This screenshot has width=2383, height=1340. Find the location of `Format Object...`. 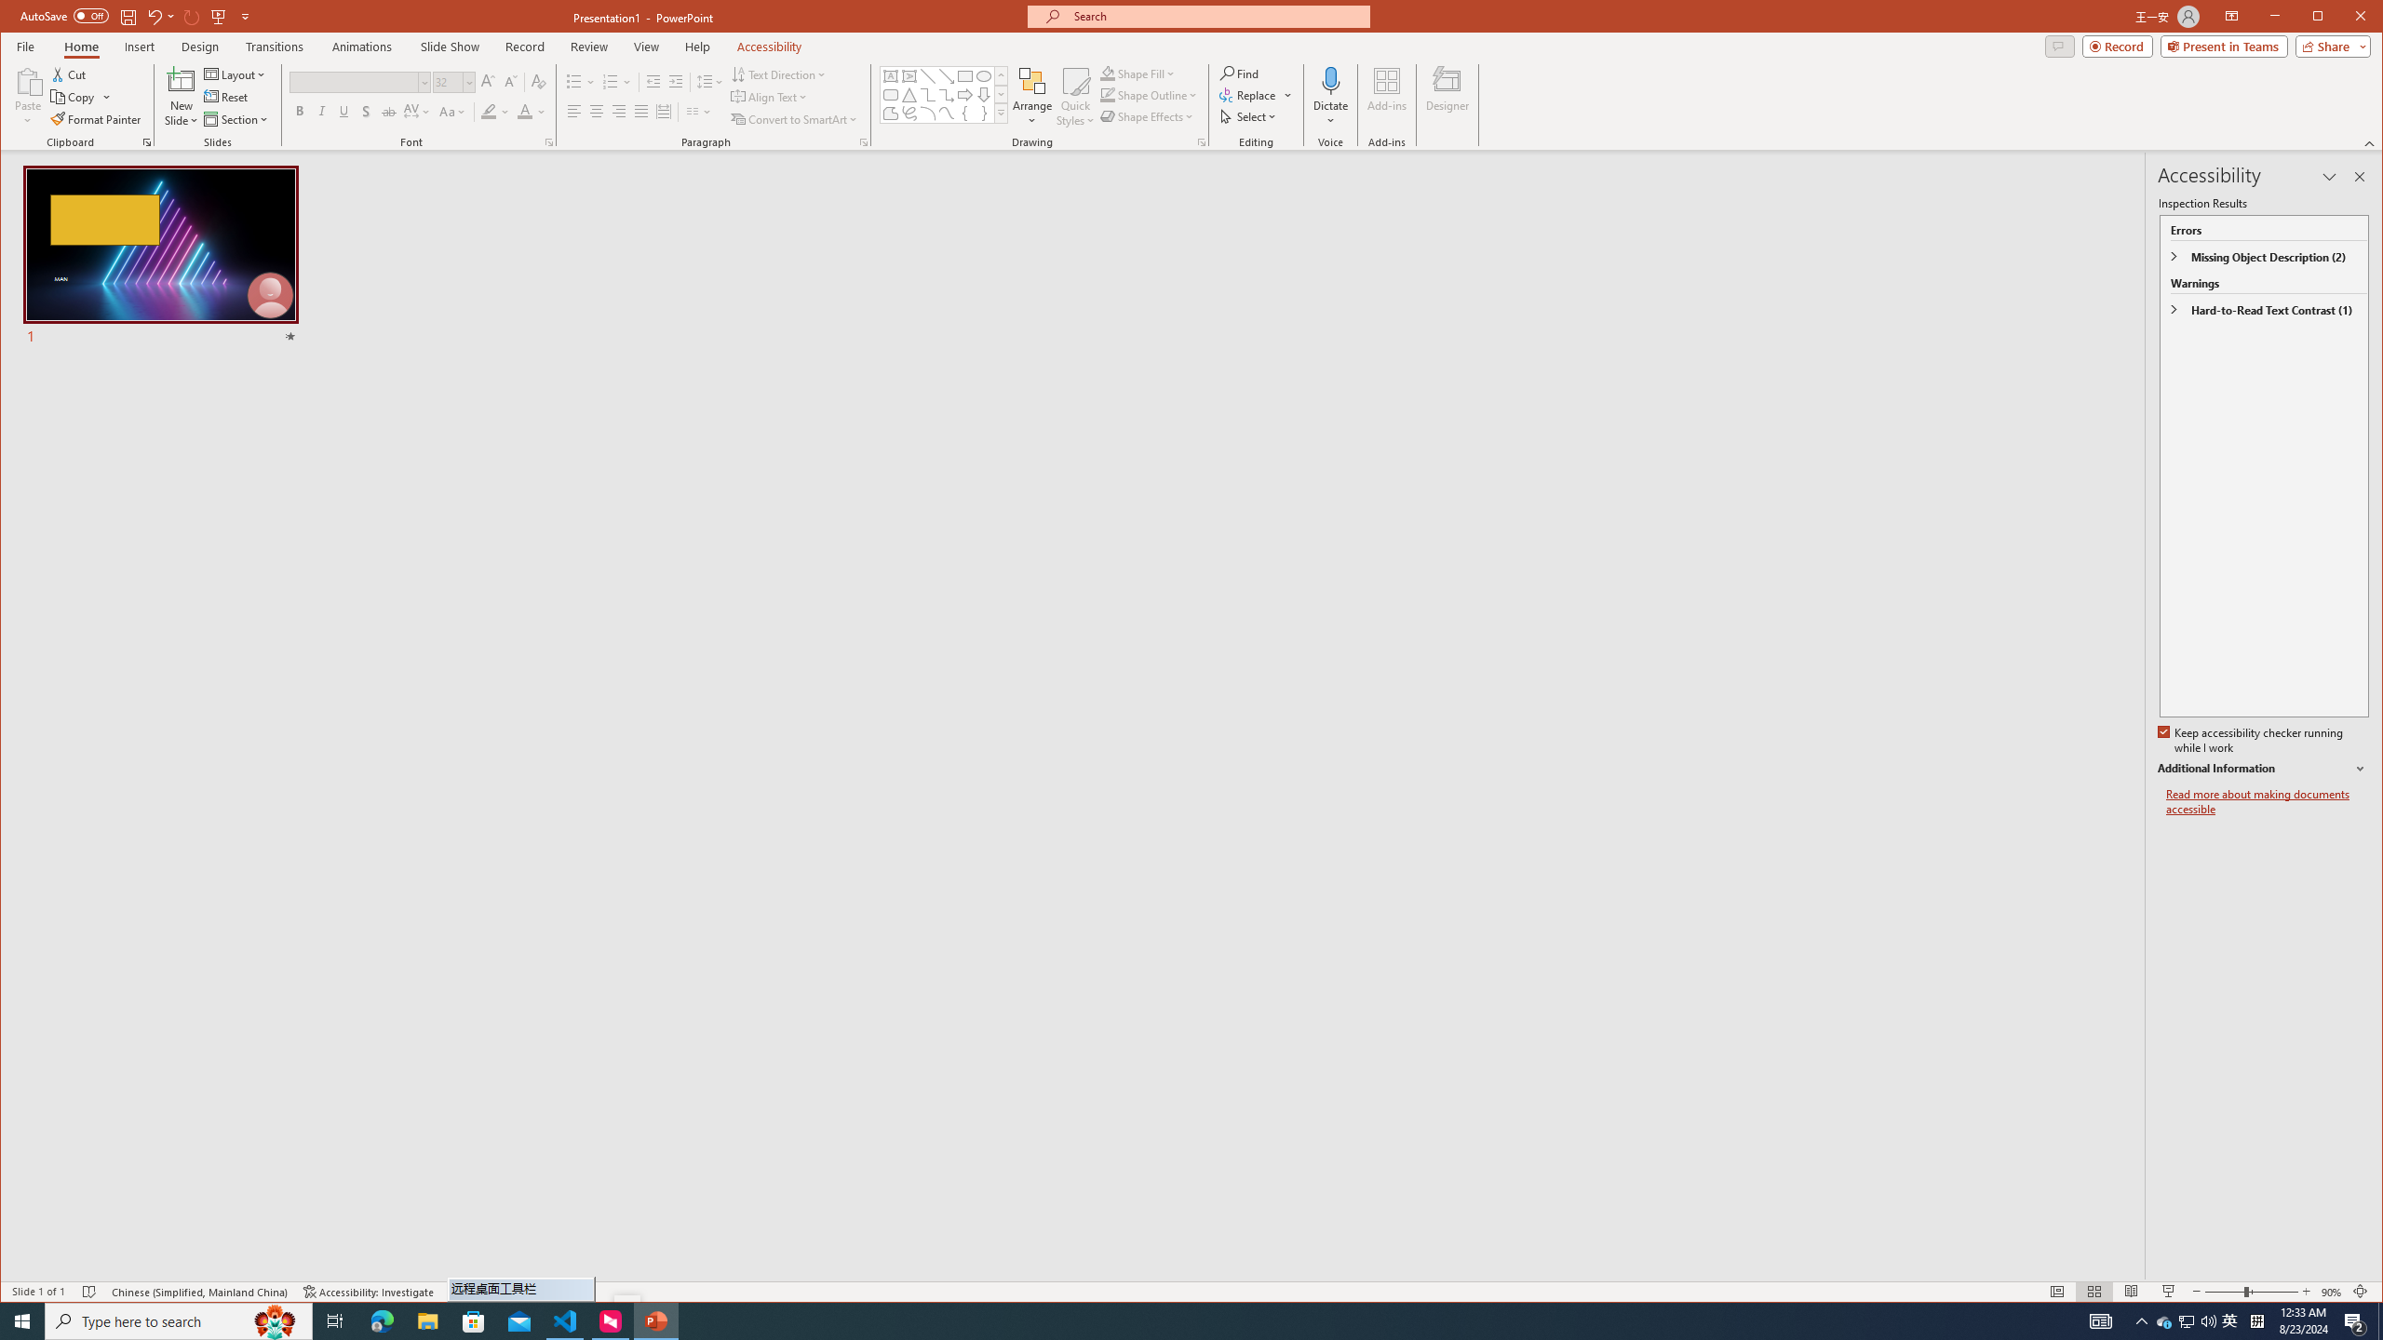

Format Object... is located at coordinates (1201, 142).